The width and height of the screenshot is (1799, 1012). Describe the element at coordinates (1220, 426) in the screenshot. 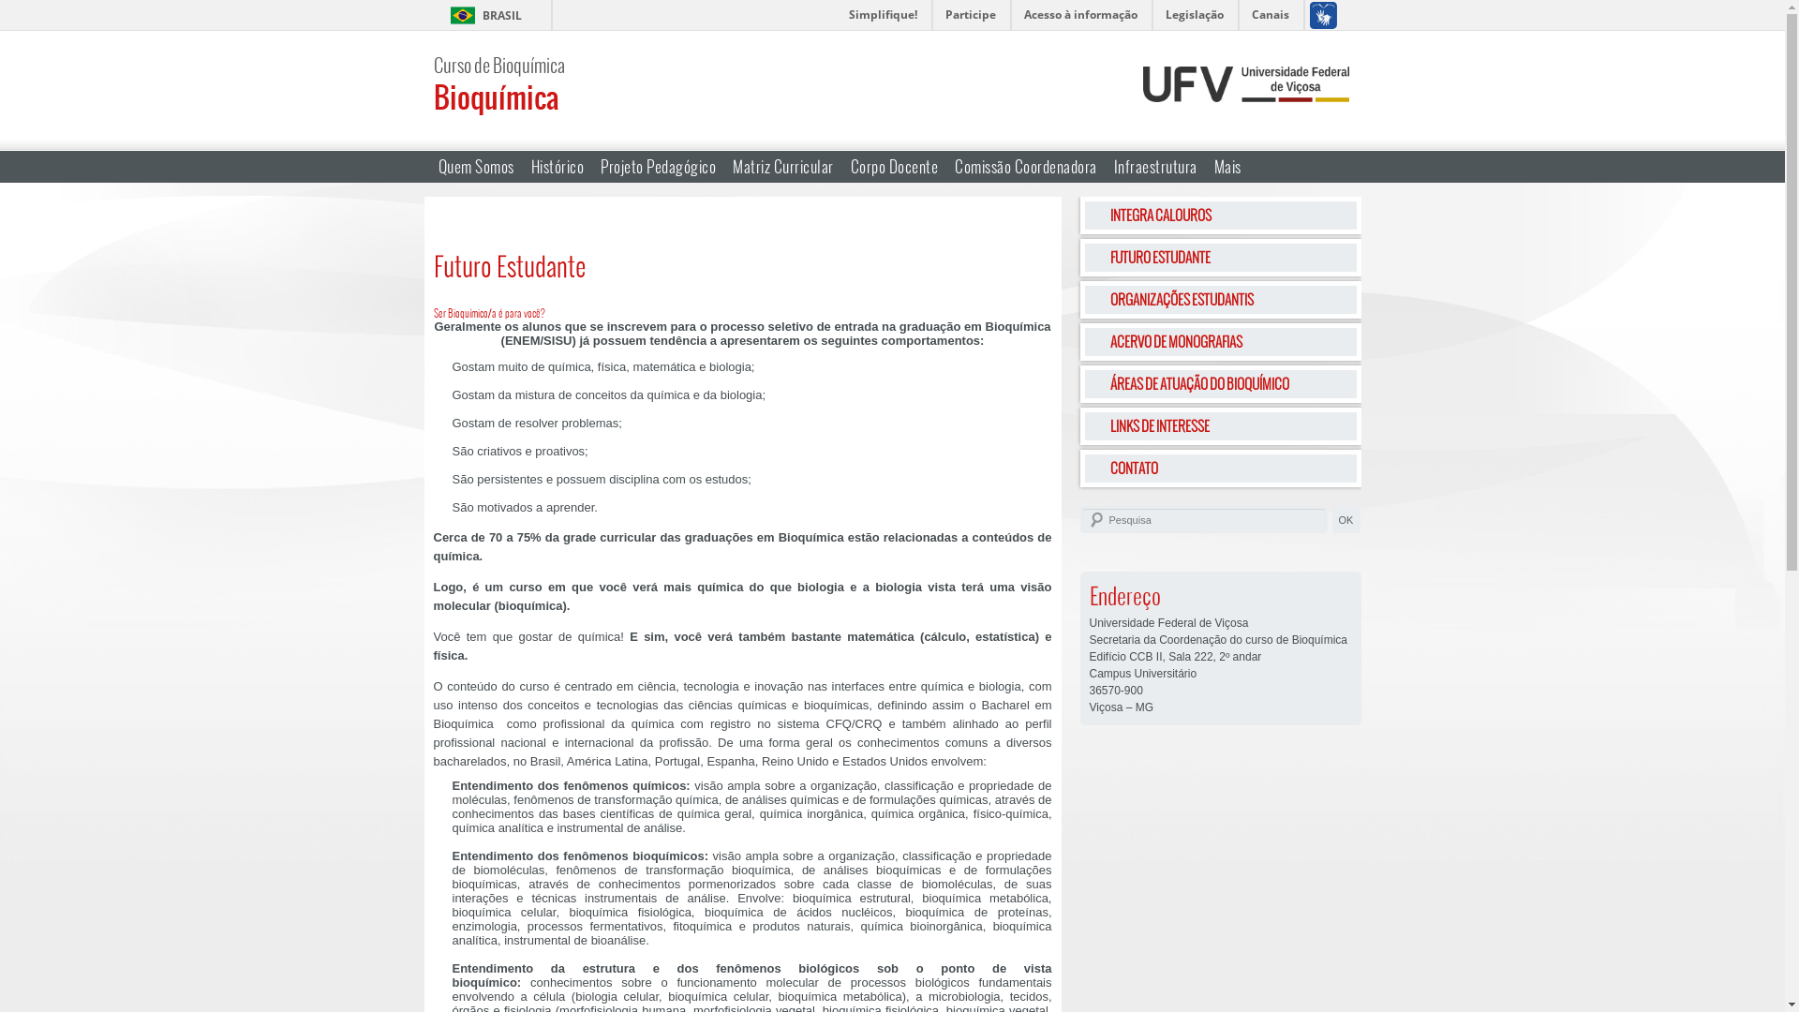

I see `LINKS DE INTERESSE` at that location.